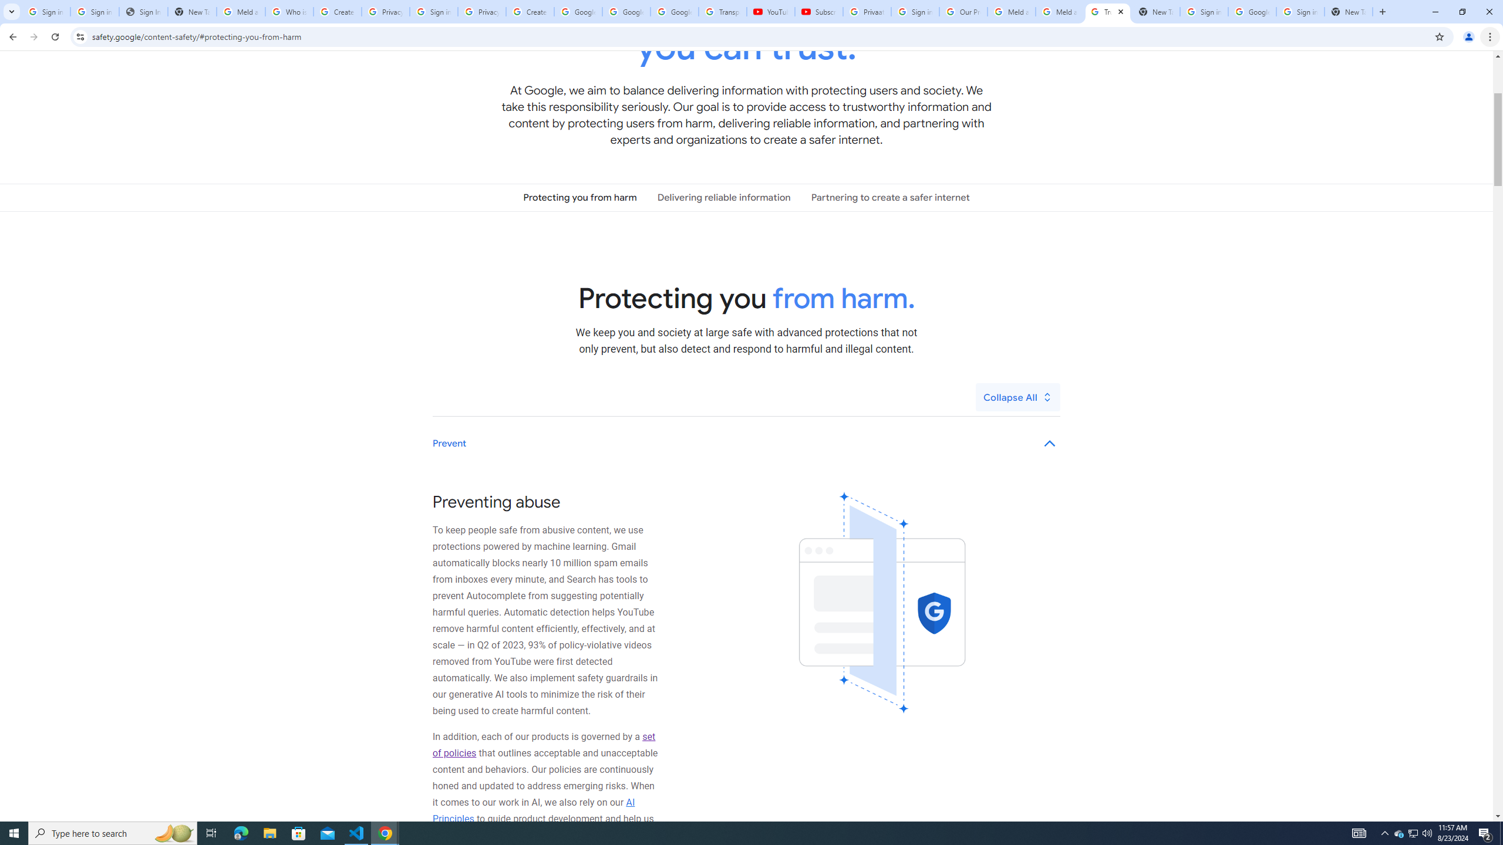 This screenshot has width=1503, height=845. I want to click on New Tab, so click(1349, 12).